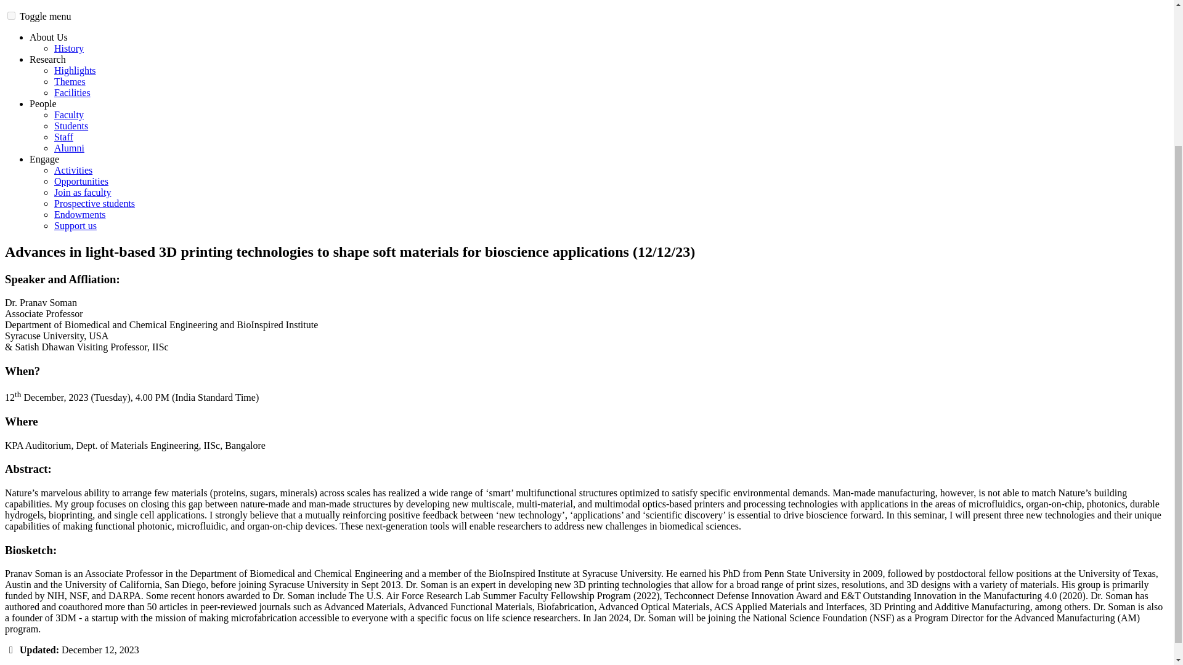 Image resolution: width=1183 pixels, height=665 pixels. Describe the element at coordinates (73, 170) in the screenshot. I see `Activities` at that location.